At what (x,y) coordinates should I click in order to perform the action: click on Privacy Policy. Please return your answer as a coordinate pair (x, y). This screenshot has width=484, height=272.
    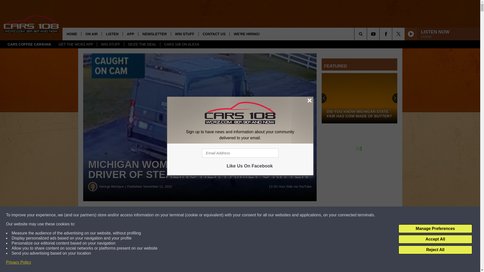
    Looking at the image, I should click on (19, 262).